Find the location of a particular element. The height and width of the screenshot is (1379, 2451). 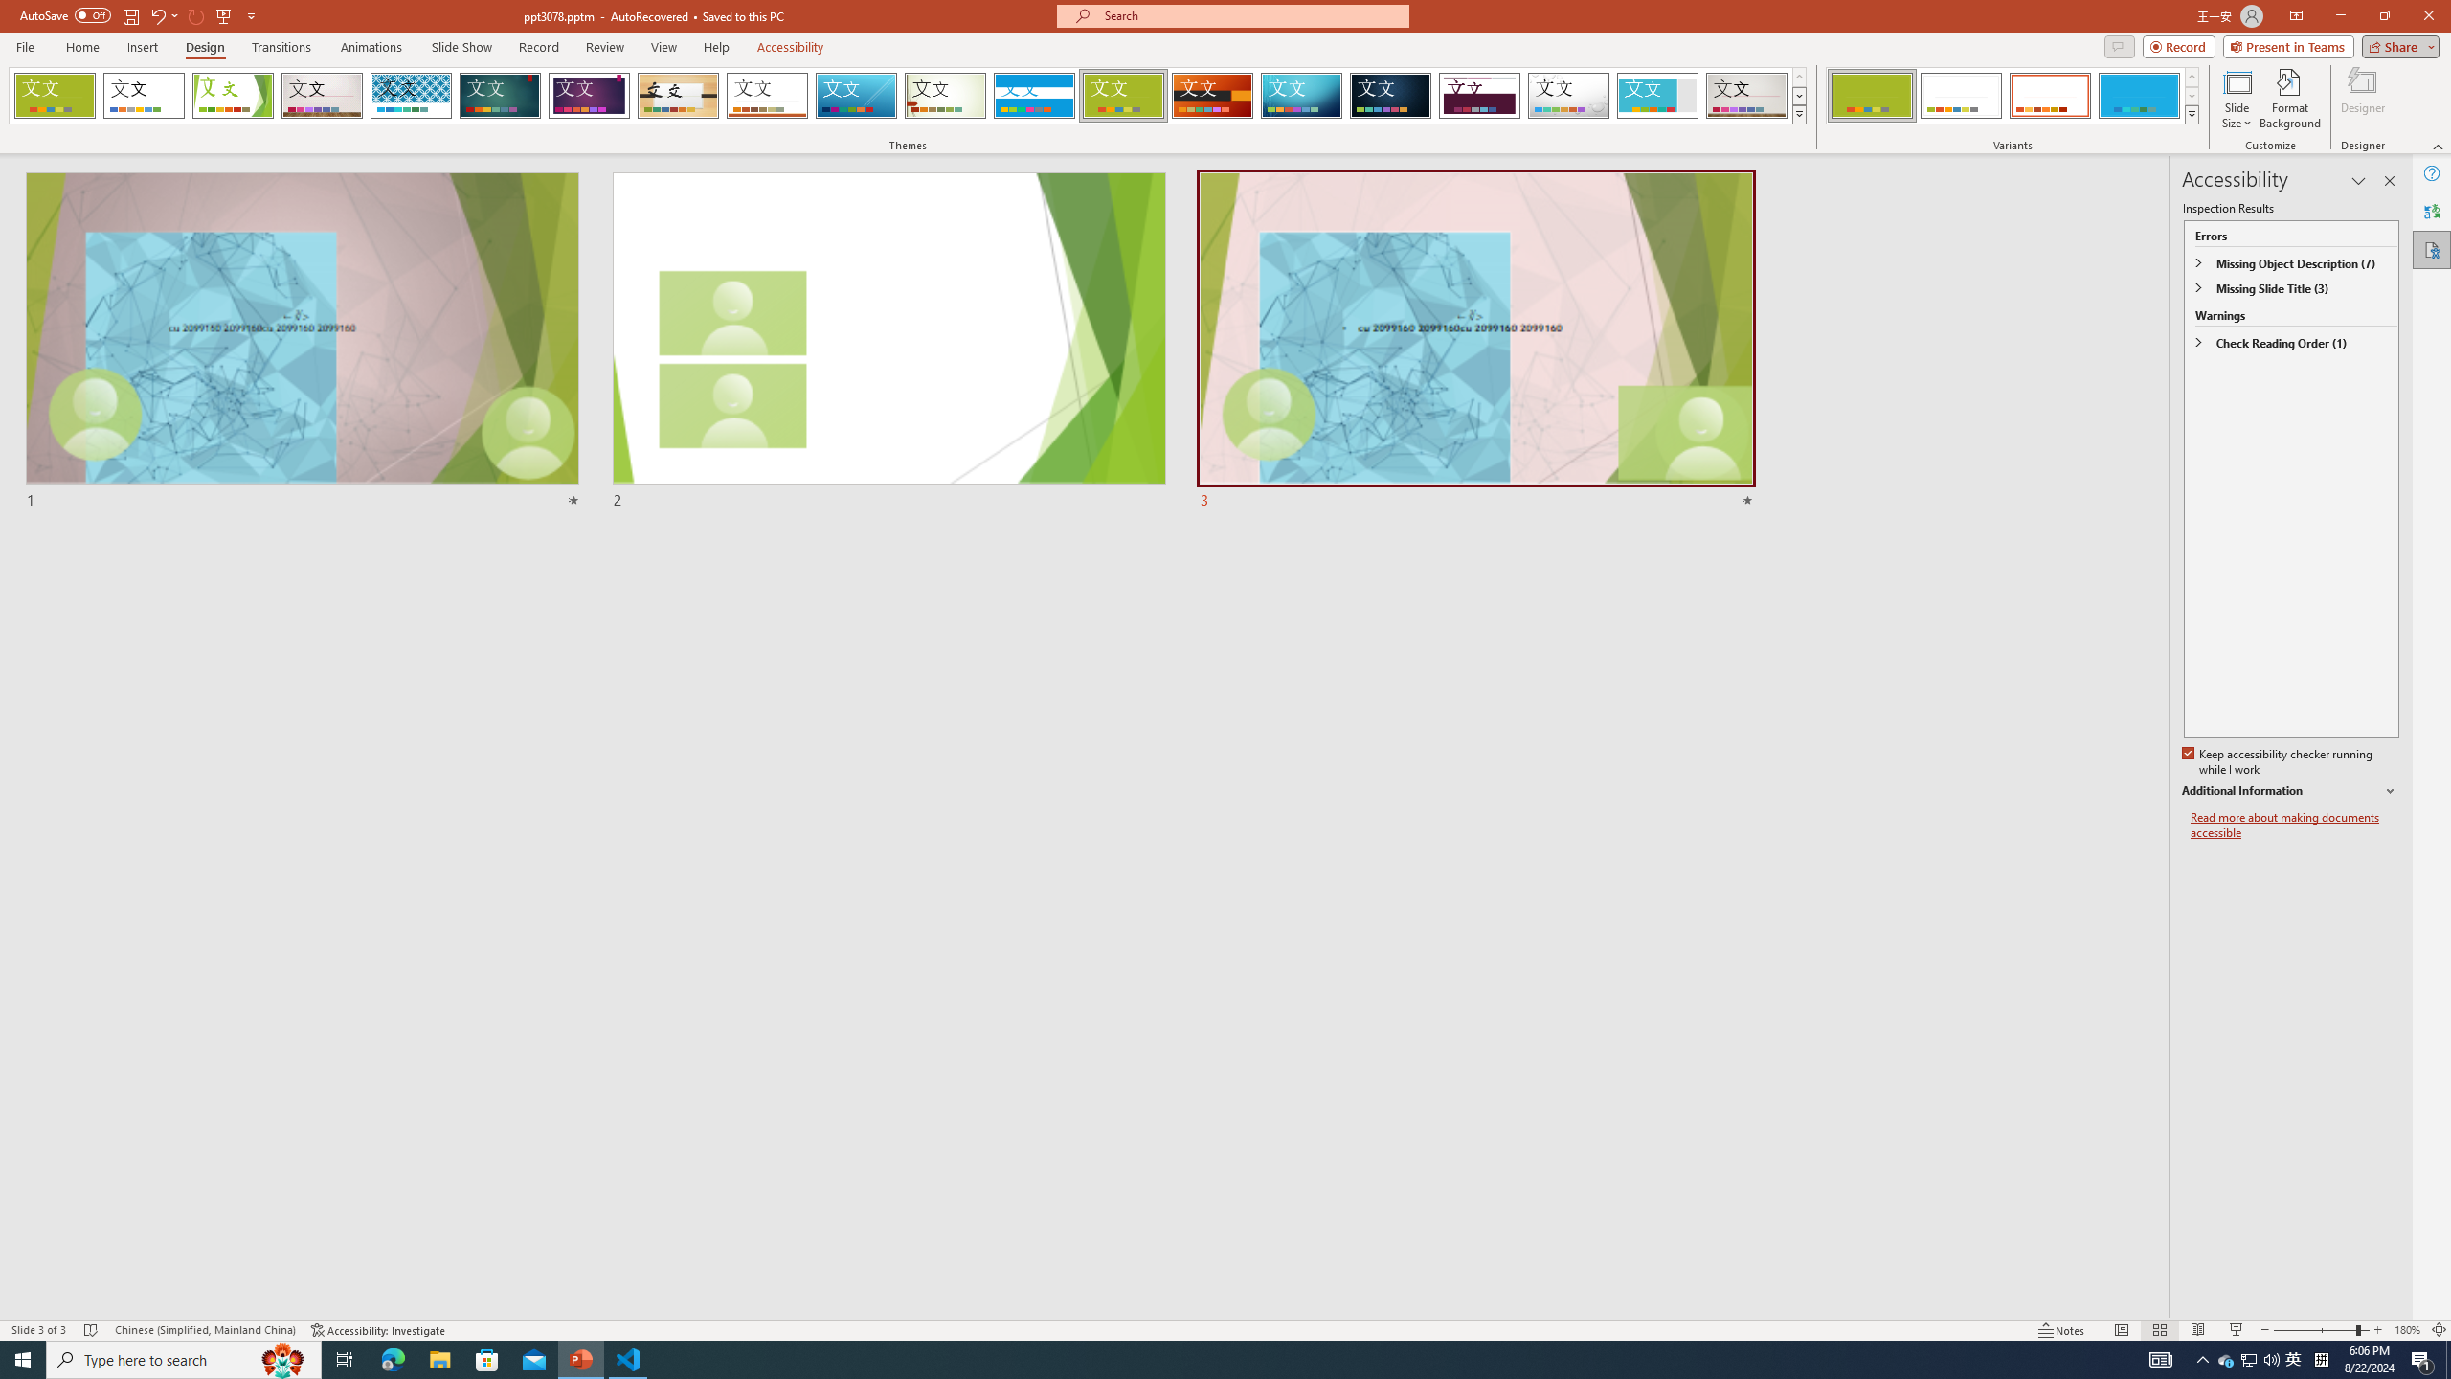

Keep accessibility checker running while I work is located at coordinates (2279, 762).